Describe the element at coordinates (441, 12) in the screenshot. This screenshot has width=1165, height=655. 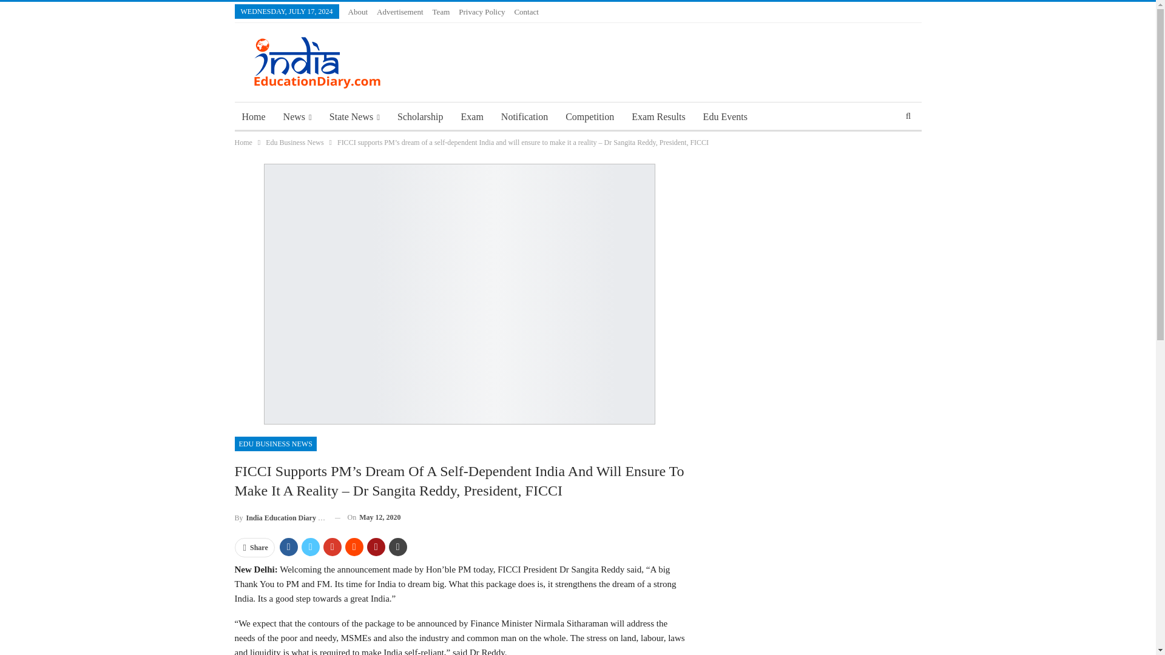
I see `Team` at that location.